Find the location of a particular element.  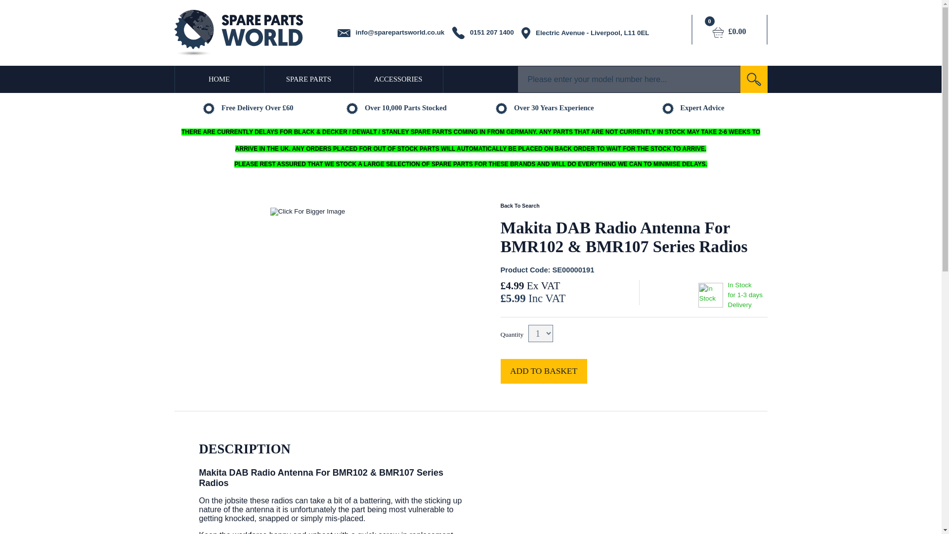

ACCESSORIES is located at coordinates (398, 79).